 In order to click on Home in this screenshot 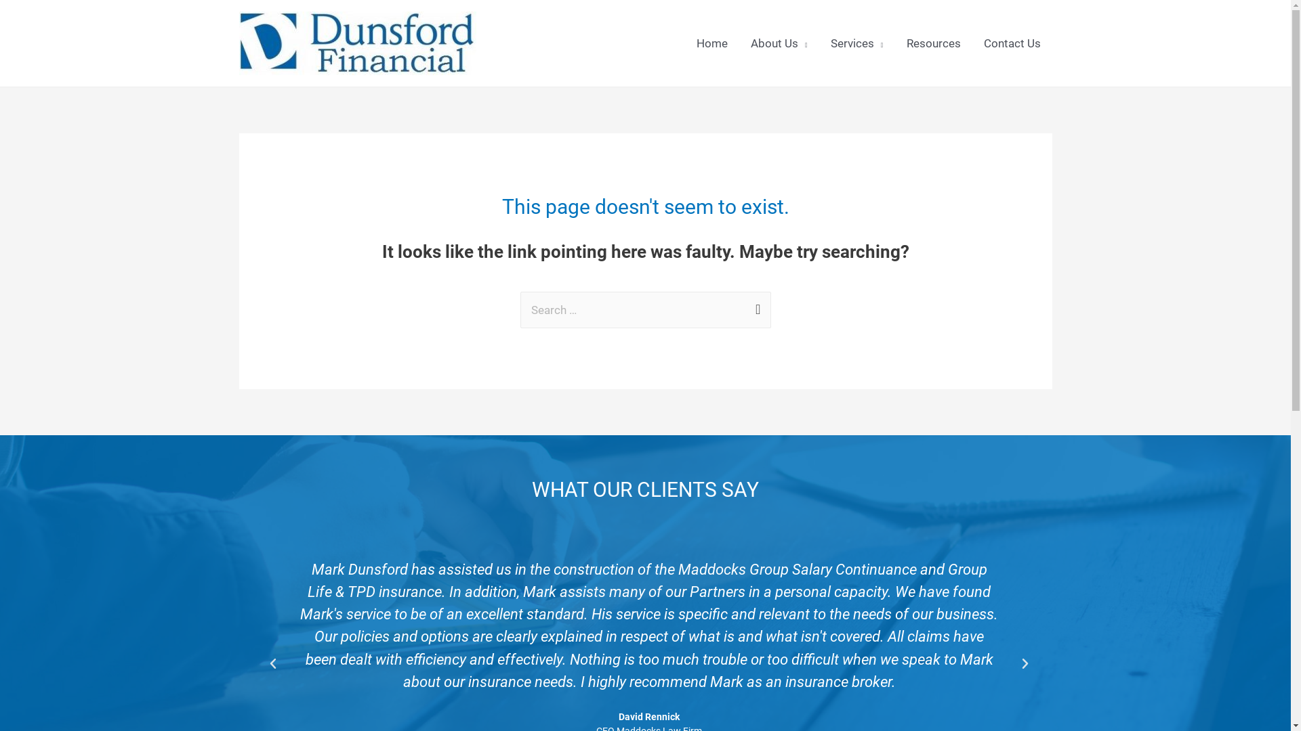, I will do `click(712, 43)`.